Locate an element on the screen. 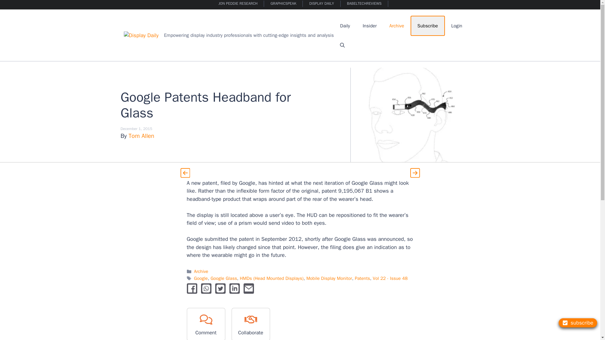 The height and width of the screenshot is (340, 605). subscribe is located at coordinates (578, 322).